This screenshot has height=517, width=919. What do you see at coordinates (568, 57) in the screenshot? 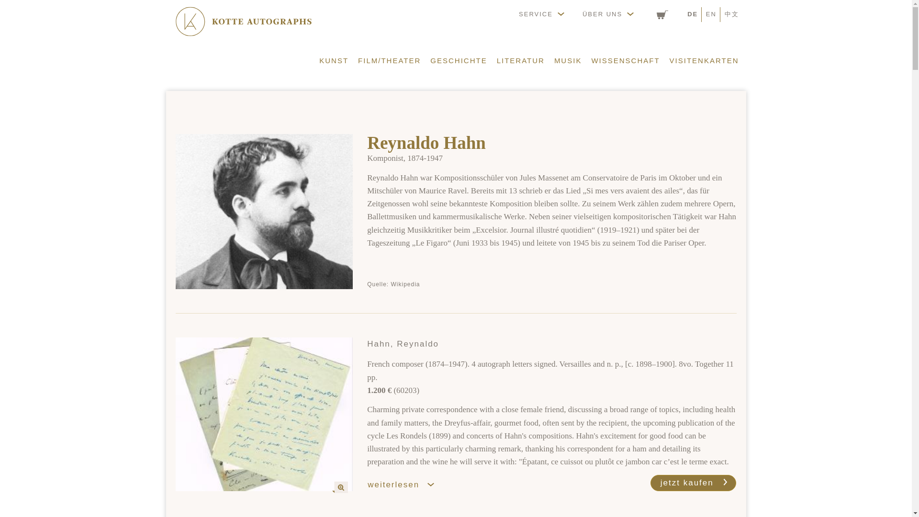
I see `MUSIK` at bounding box center [568, 57].